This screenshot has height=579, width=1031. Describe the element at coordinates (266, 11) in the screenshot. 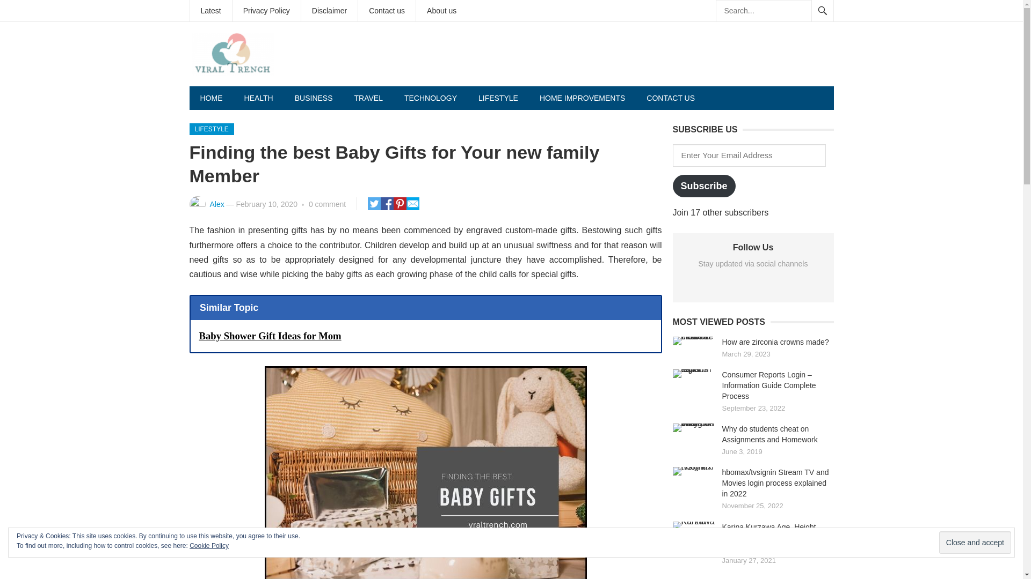

I see `Privacy Policy` at that location.